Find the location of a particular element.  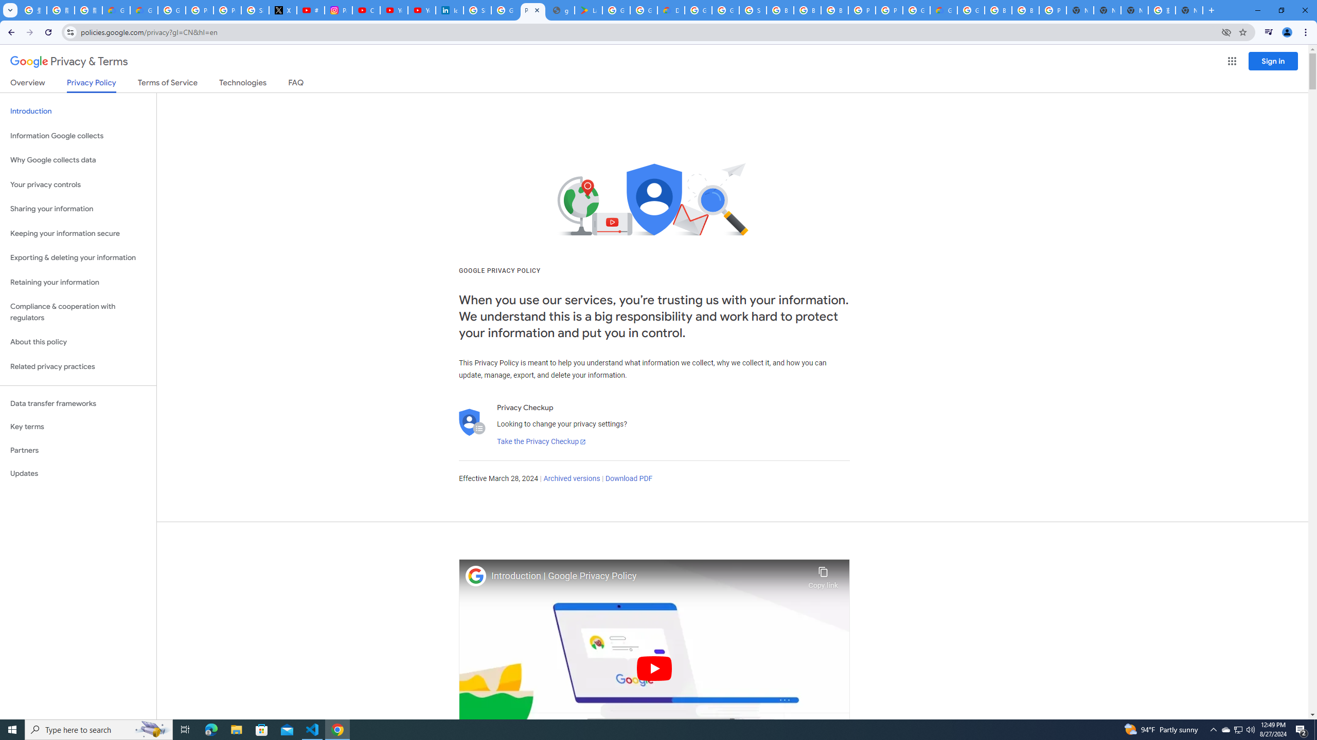

Privacy Help Center - Policies Help is located at coordinates (200, 10).